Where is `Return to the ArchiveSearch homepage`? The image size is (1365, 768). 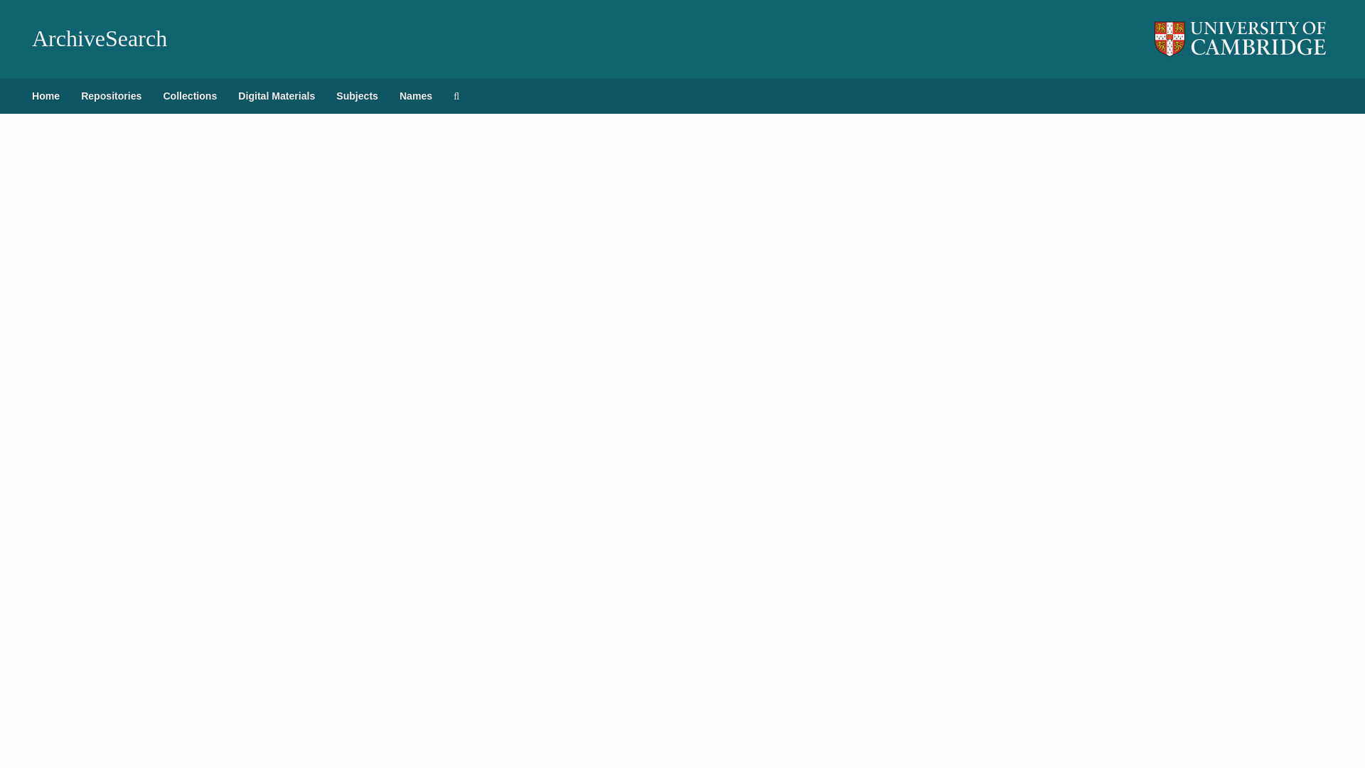
Return to the ArchiveSearch homepage is located at coordinates (99, 38).